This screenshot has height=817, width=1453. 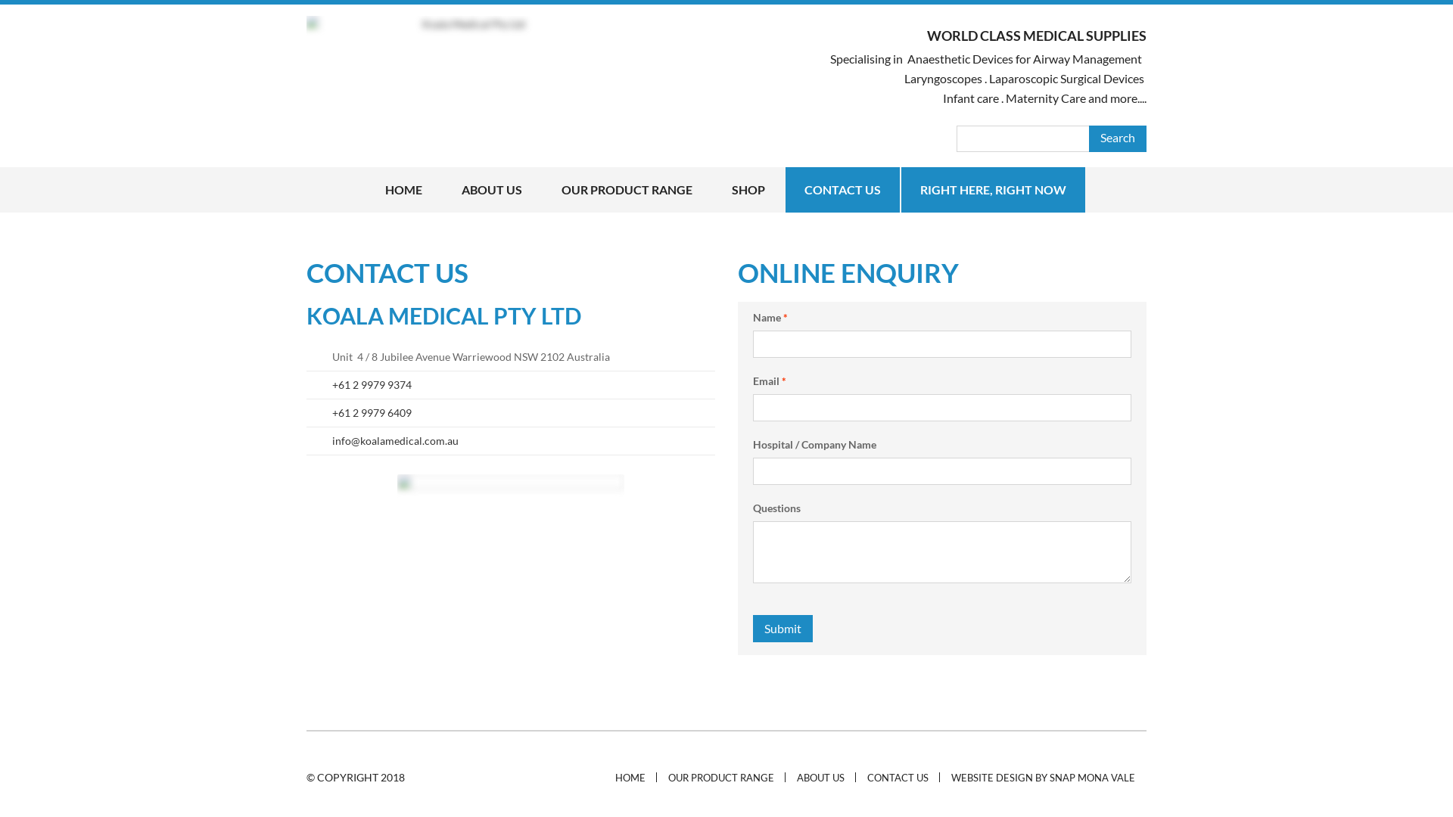 I want to click on info@koalamedical.com.au, so click(x=395, y=440).